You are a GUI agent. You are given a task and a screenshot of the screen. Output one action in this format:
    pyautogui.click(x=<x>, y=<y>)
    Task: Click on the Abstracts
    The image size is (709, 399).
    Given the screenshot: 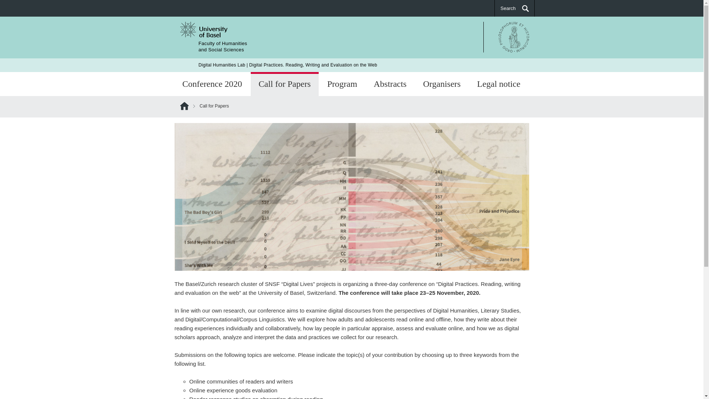 What is the action you would take?
    pyautogui.click(x=390, y=85)
    